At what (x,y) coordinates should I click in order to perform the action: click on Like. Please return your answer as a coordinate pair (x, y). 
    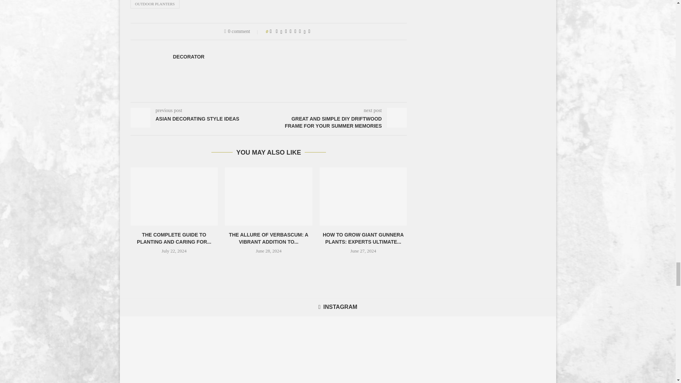
    Looking at the image, I should click on (271, 32).